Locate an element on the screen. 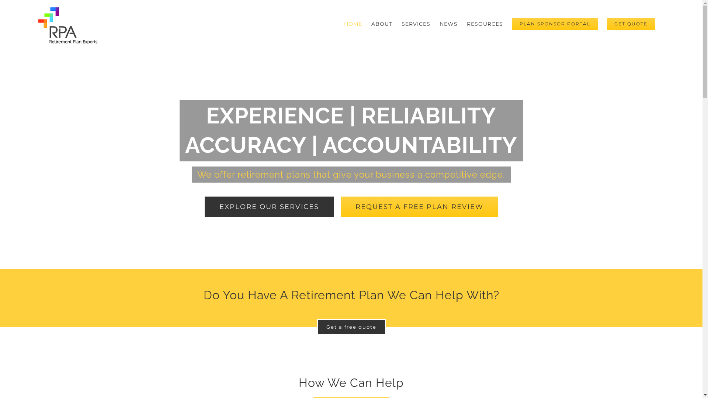  GET QUOTE is located at coordinates (631, 24).